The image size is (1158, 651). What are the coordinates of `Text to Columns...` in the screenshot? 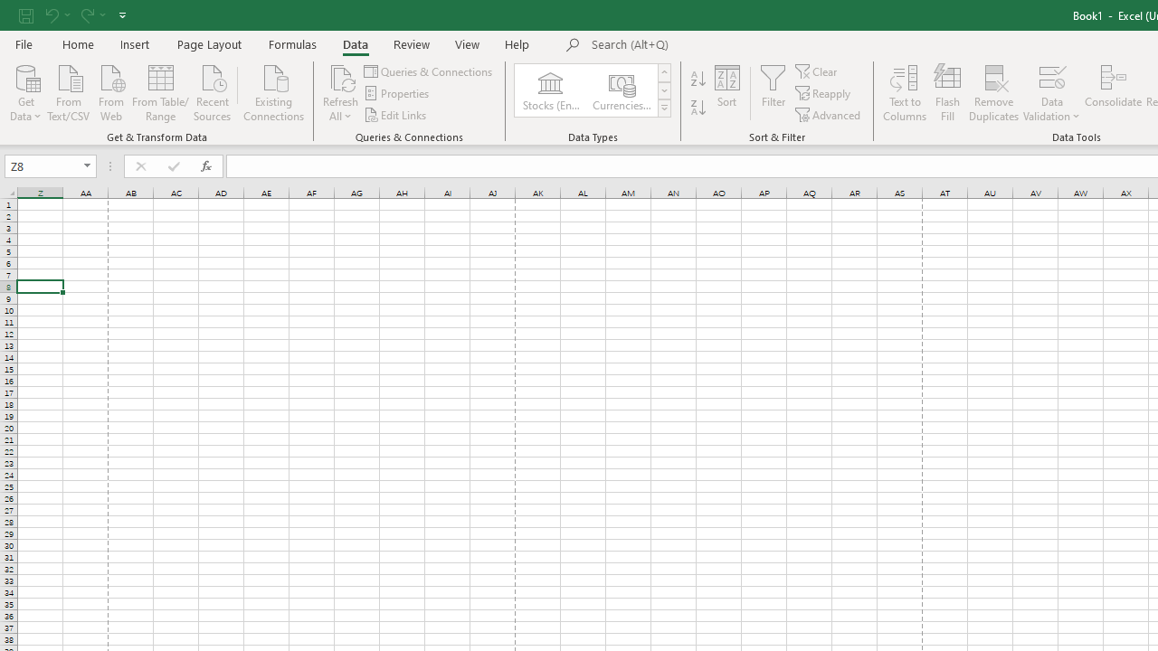 It's located at (905, 92).